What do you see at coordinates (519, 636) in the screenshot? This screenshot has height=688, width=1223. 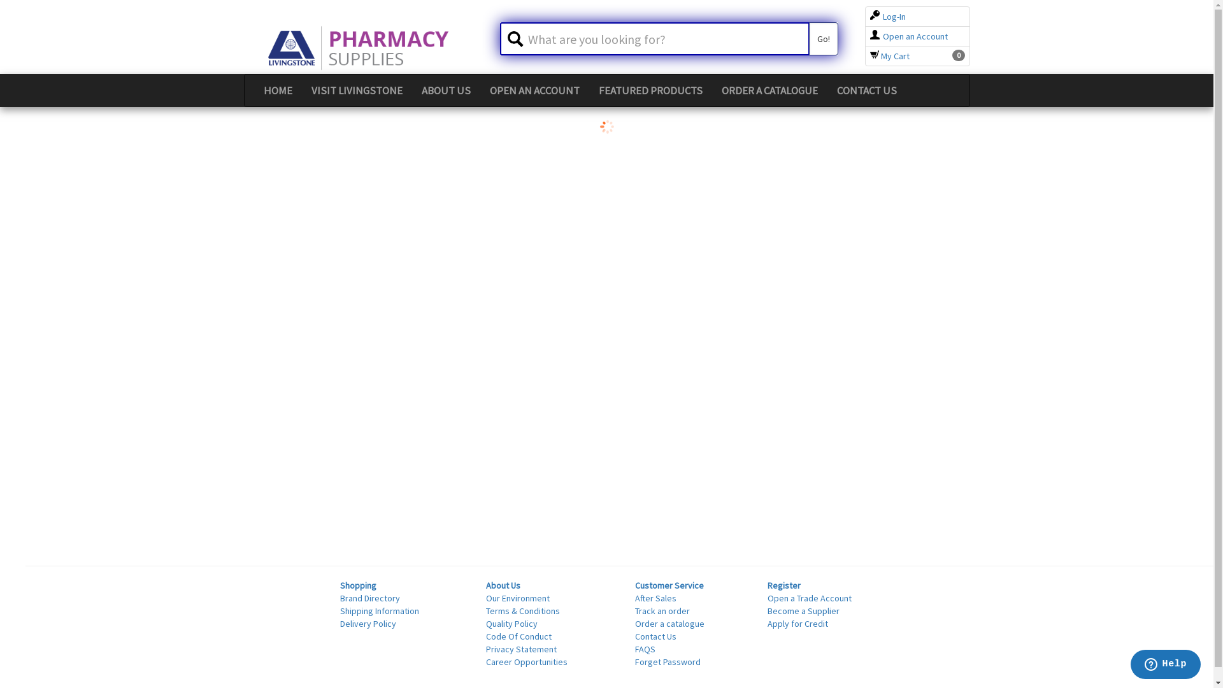 I see `Code Of Conduct` at bounding box center [519, 636].